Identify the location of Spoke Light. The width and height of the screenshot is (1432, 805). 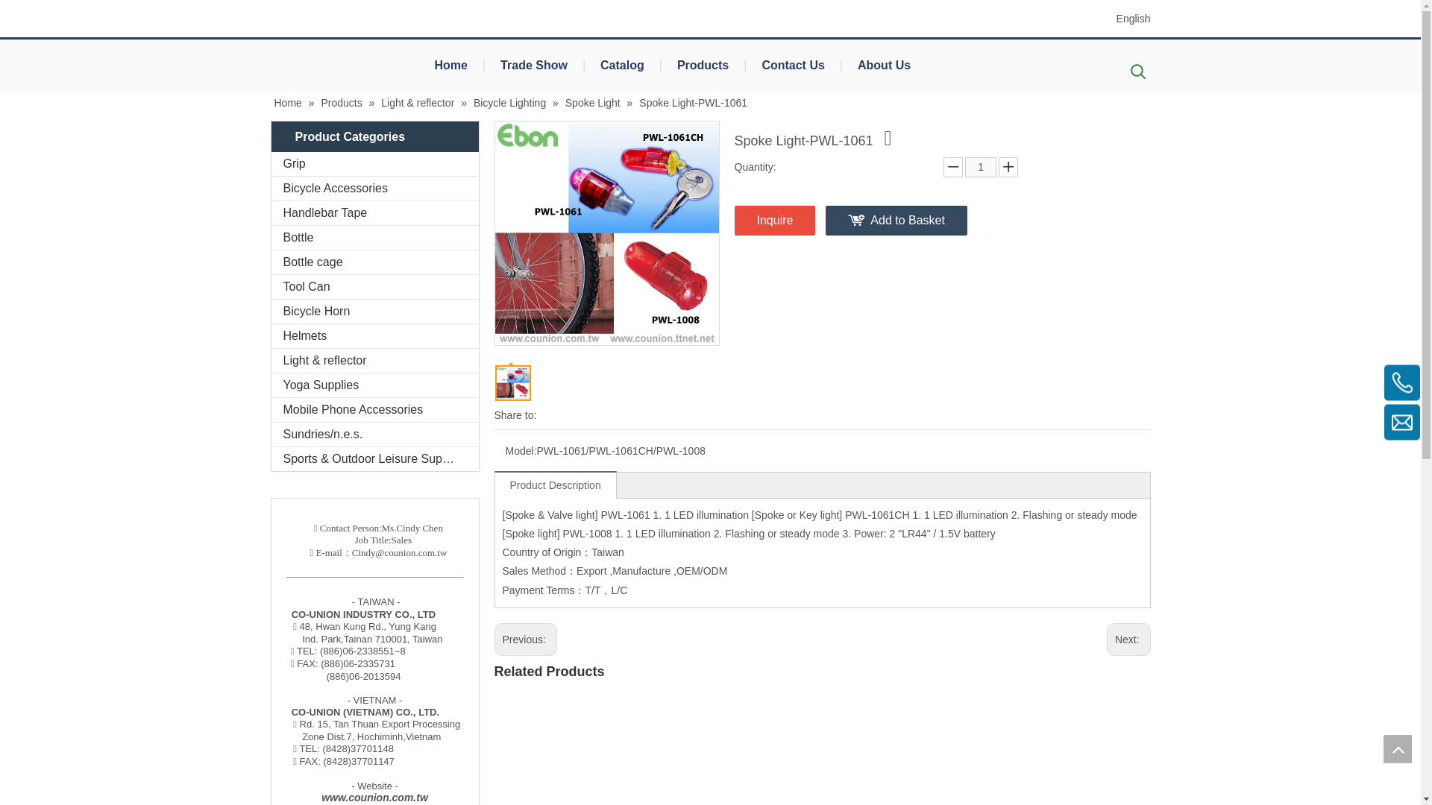
(594, 102).